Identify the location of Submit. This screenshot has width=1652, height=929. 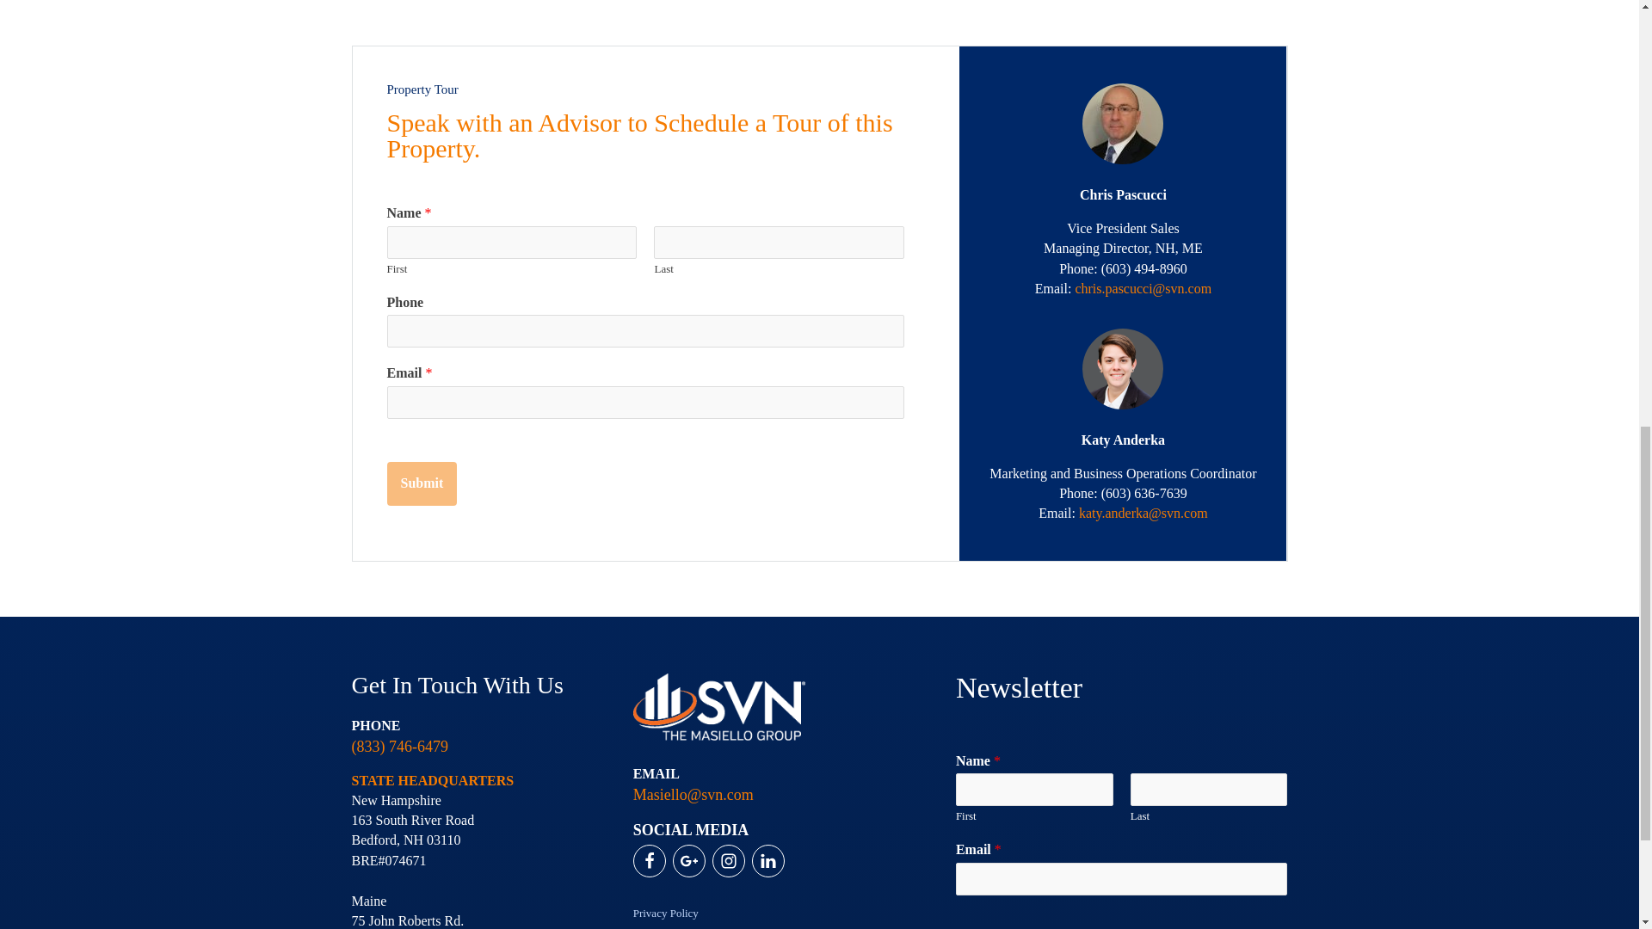
(422, 483).